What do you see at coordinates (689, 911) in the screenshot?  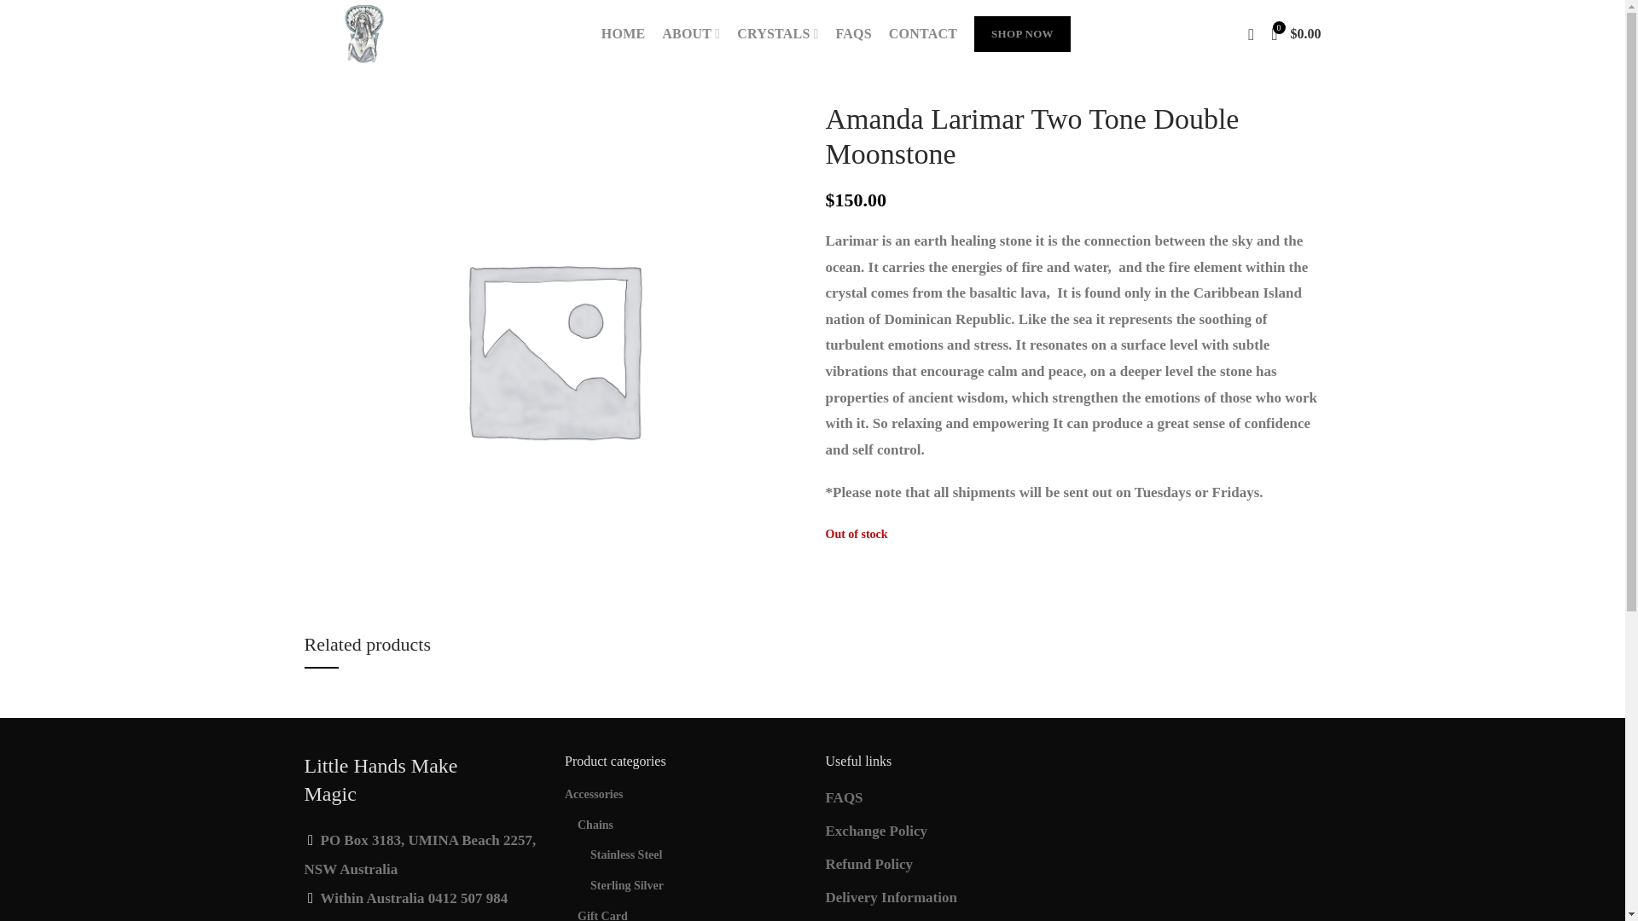 I see `Gift Card` at bounding box center [689, 911].